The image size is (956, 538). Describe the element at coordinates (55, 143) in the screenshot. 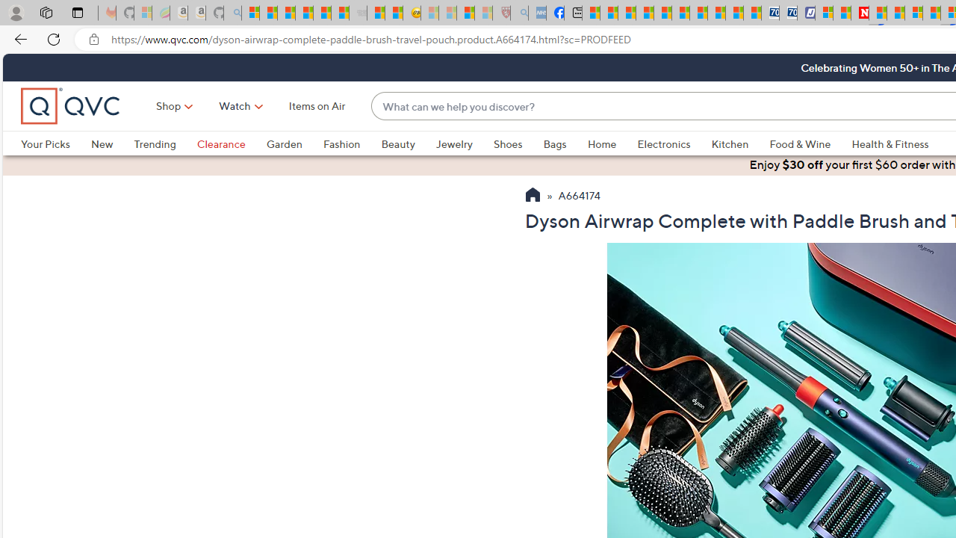

I see `Your Picks` at that location.